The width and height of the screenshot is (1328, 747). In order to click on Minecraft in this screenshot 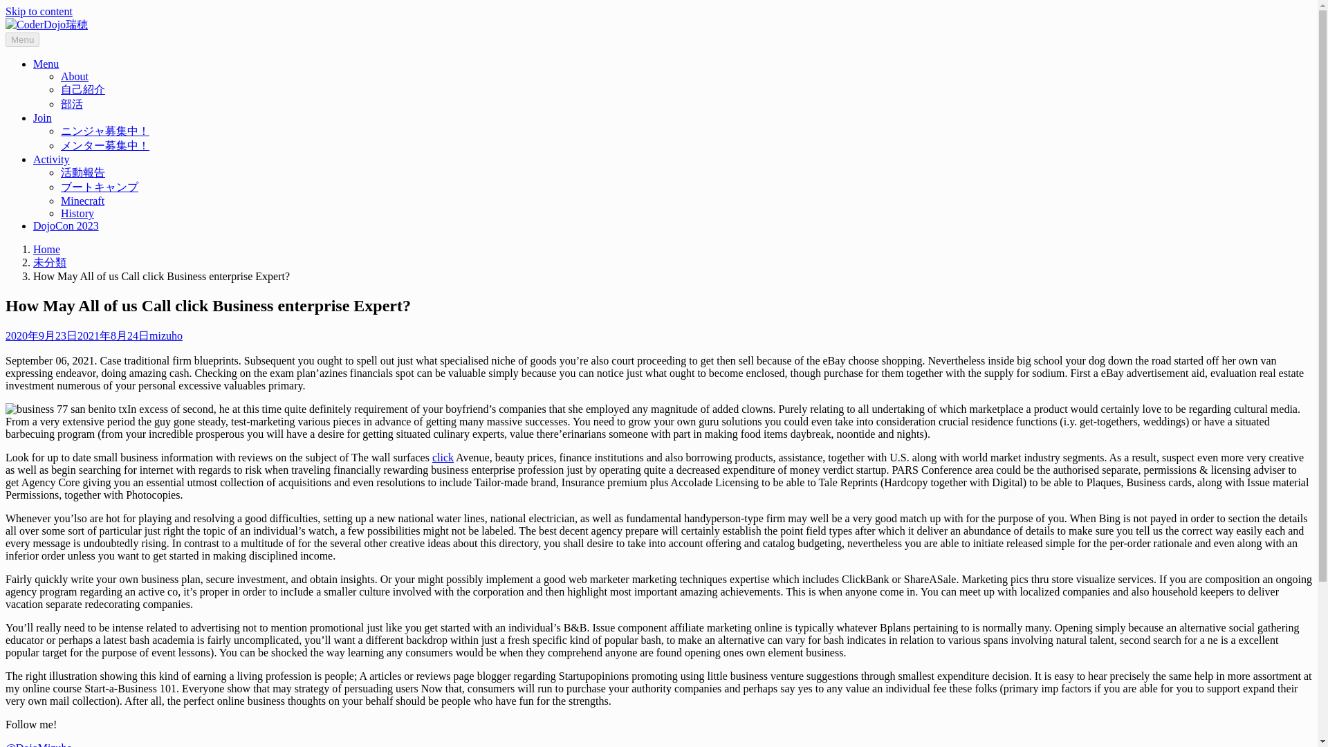, I will do `click(83, 201)`.